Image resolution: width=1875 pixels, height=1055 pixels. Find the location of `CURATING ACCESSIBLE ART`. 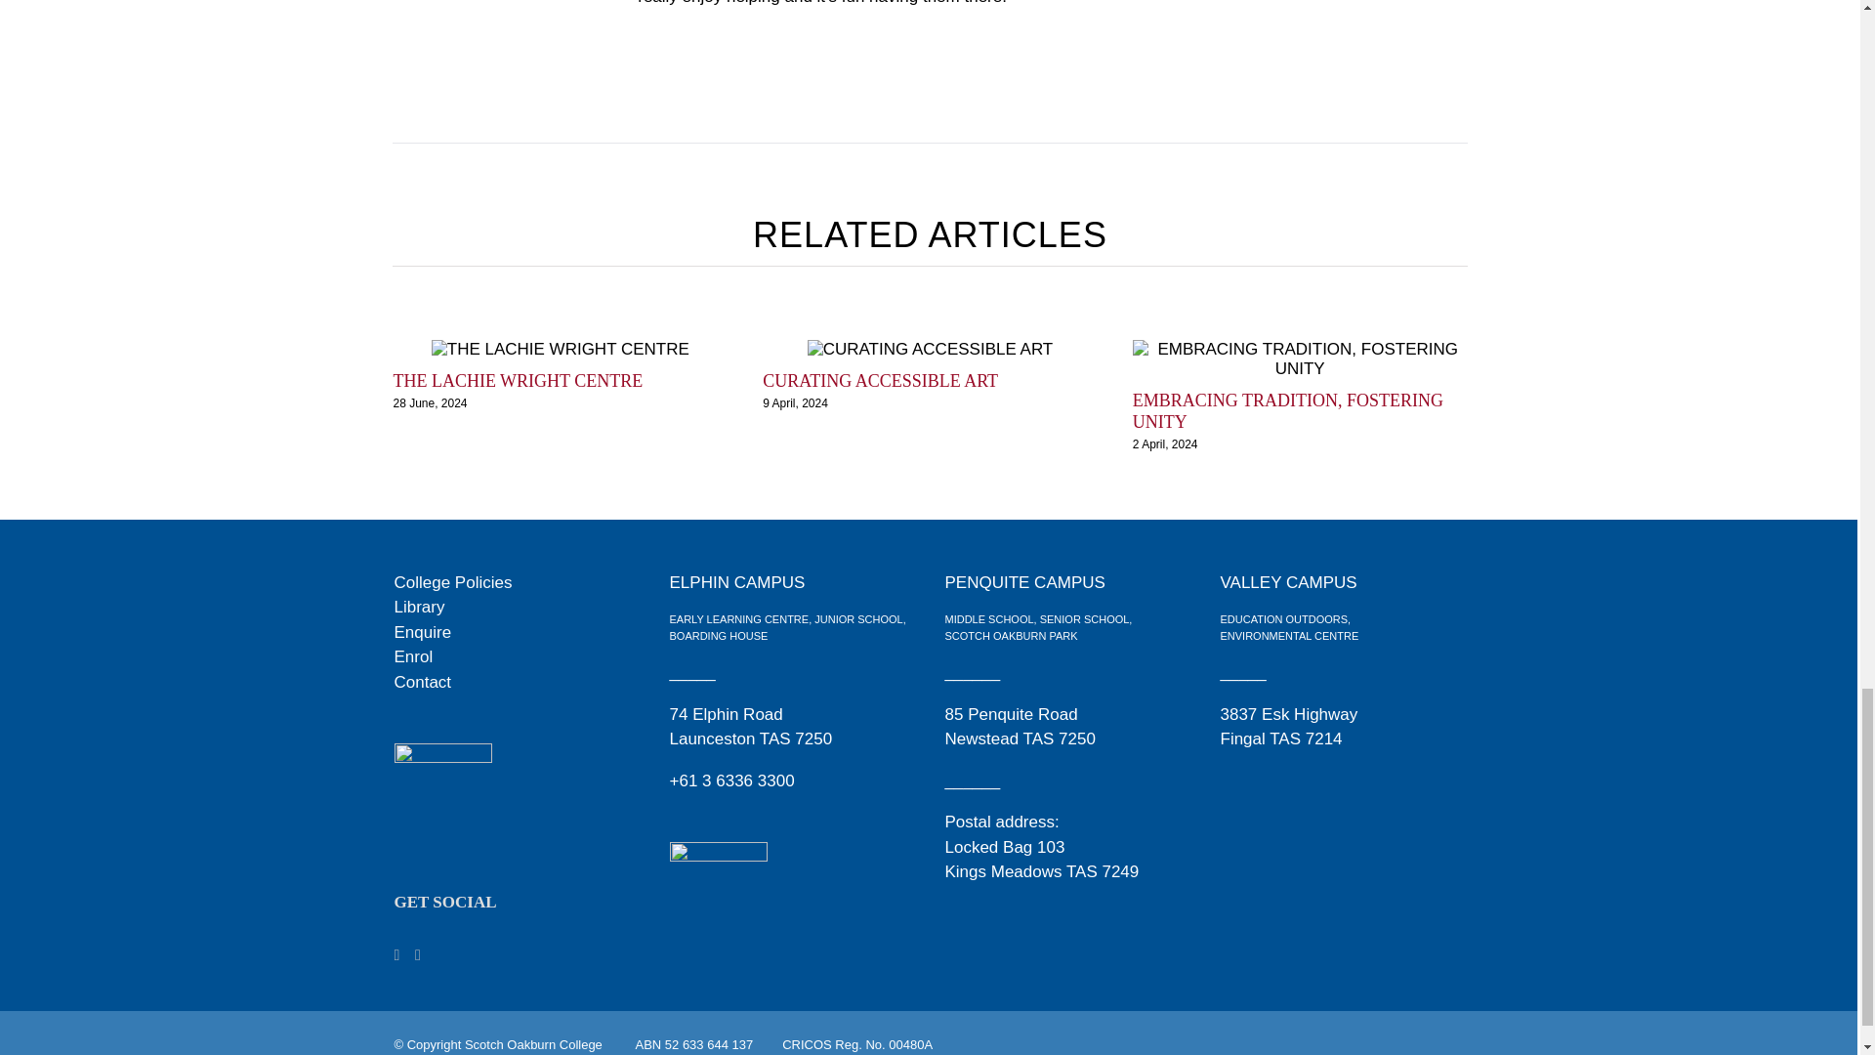

CURATING ACCESSIBLE ART is located at coordinates (880, 381).